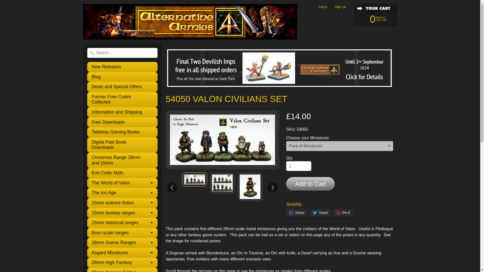 The height and width of the screenshot is (272, 484). What do you see at coordinates (323, 7) in the screenshot?
I see `Log in` at bounding box center [323, 7].